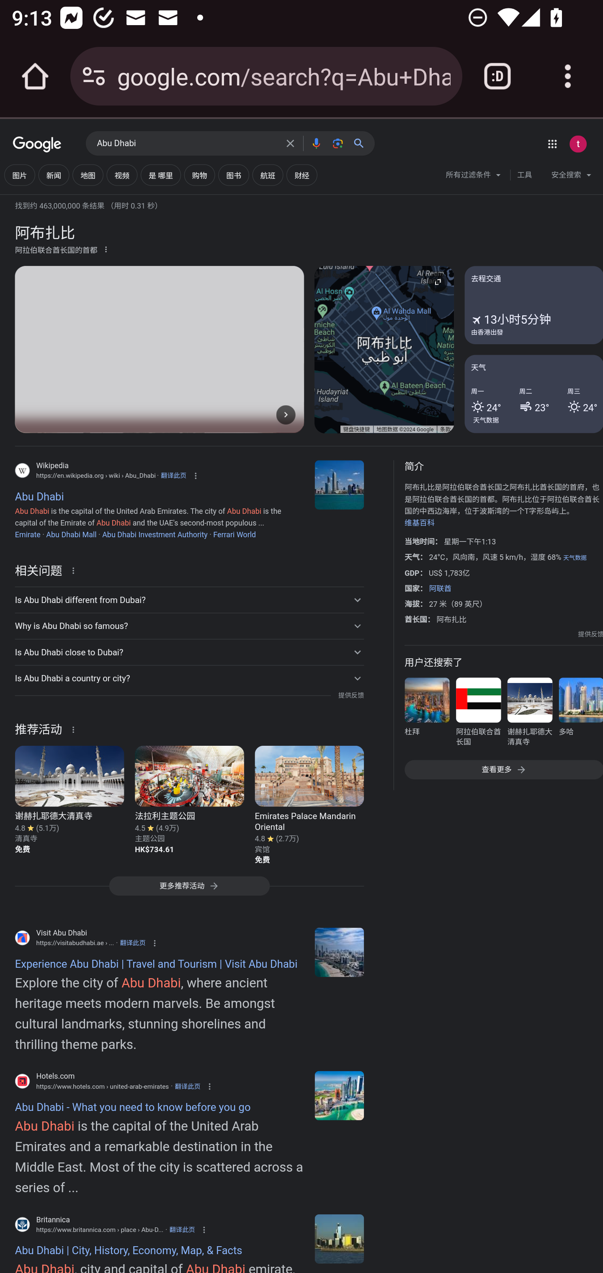 The height and width of the screenshot is (1273, 603). Describe the element at coordinates (339, 1095) in the screenshot. I see `abu-dhabi` at that location.